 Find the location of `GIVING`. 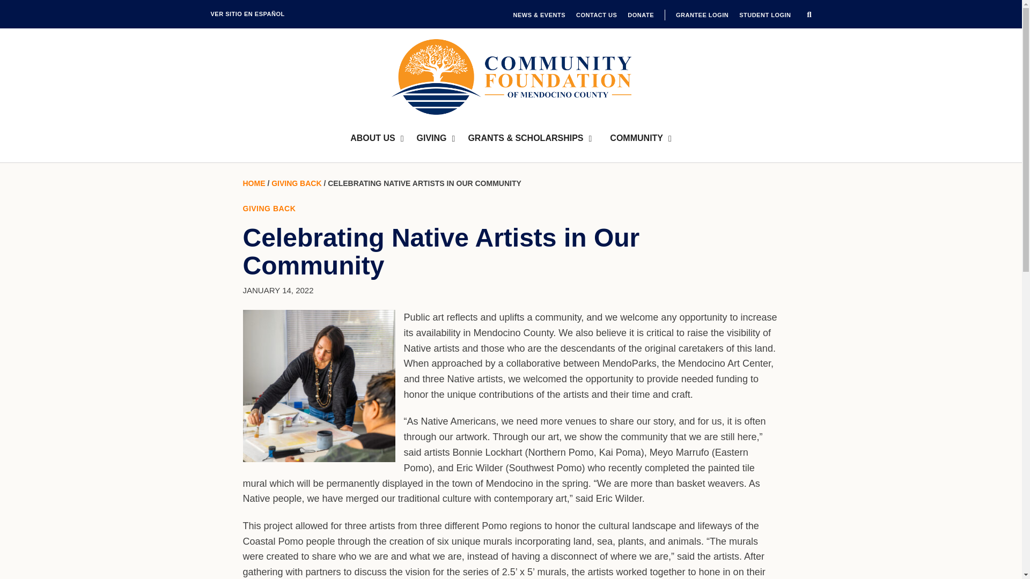

GIVING is located at coordinates (436, 138).